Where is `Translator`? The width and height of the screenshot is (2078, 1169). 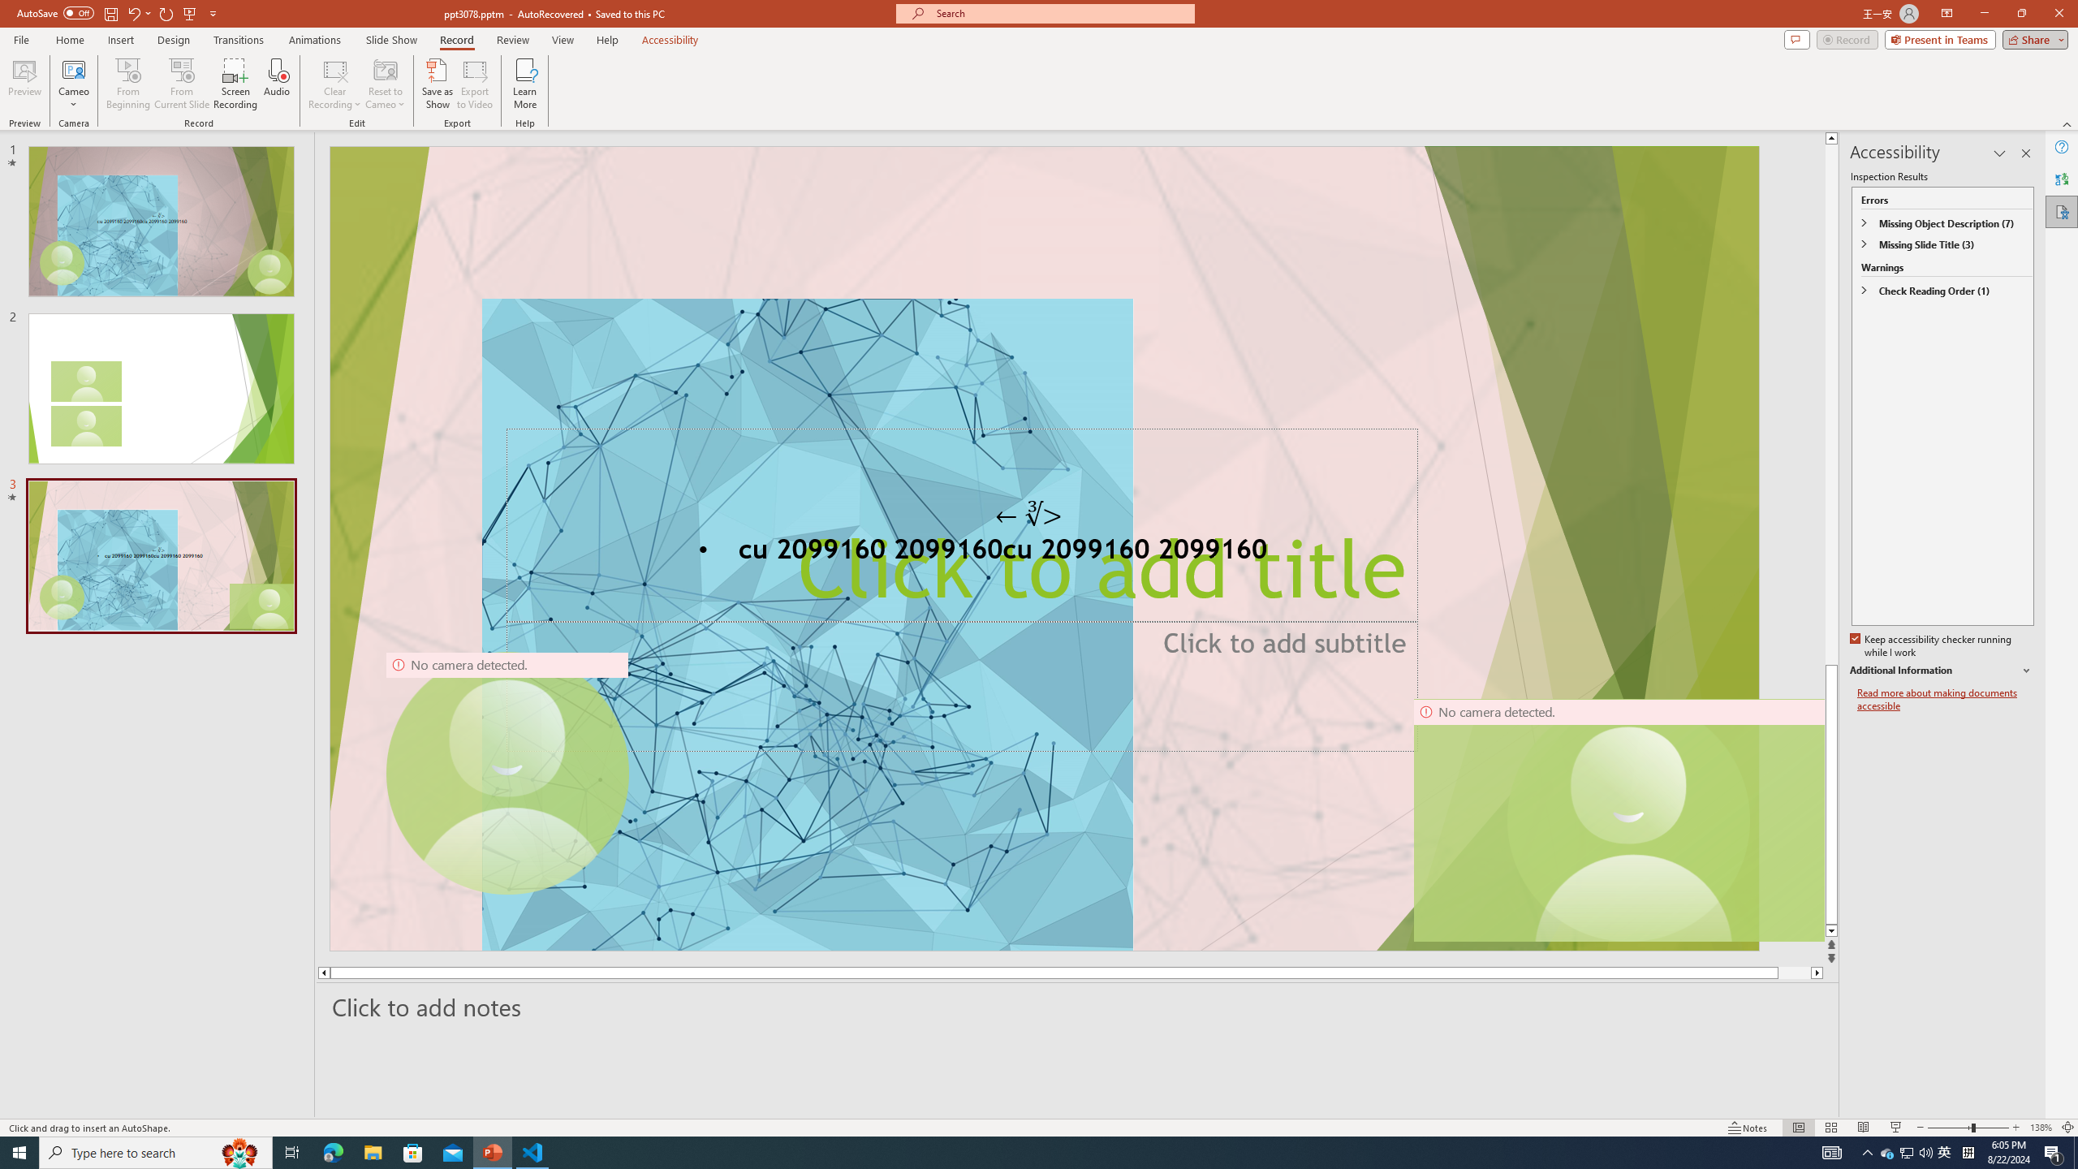
Translator is located at coordinates (2062, 179).